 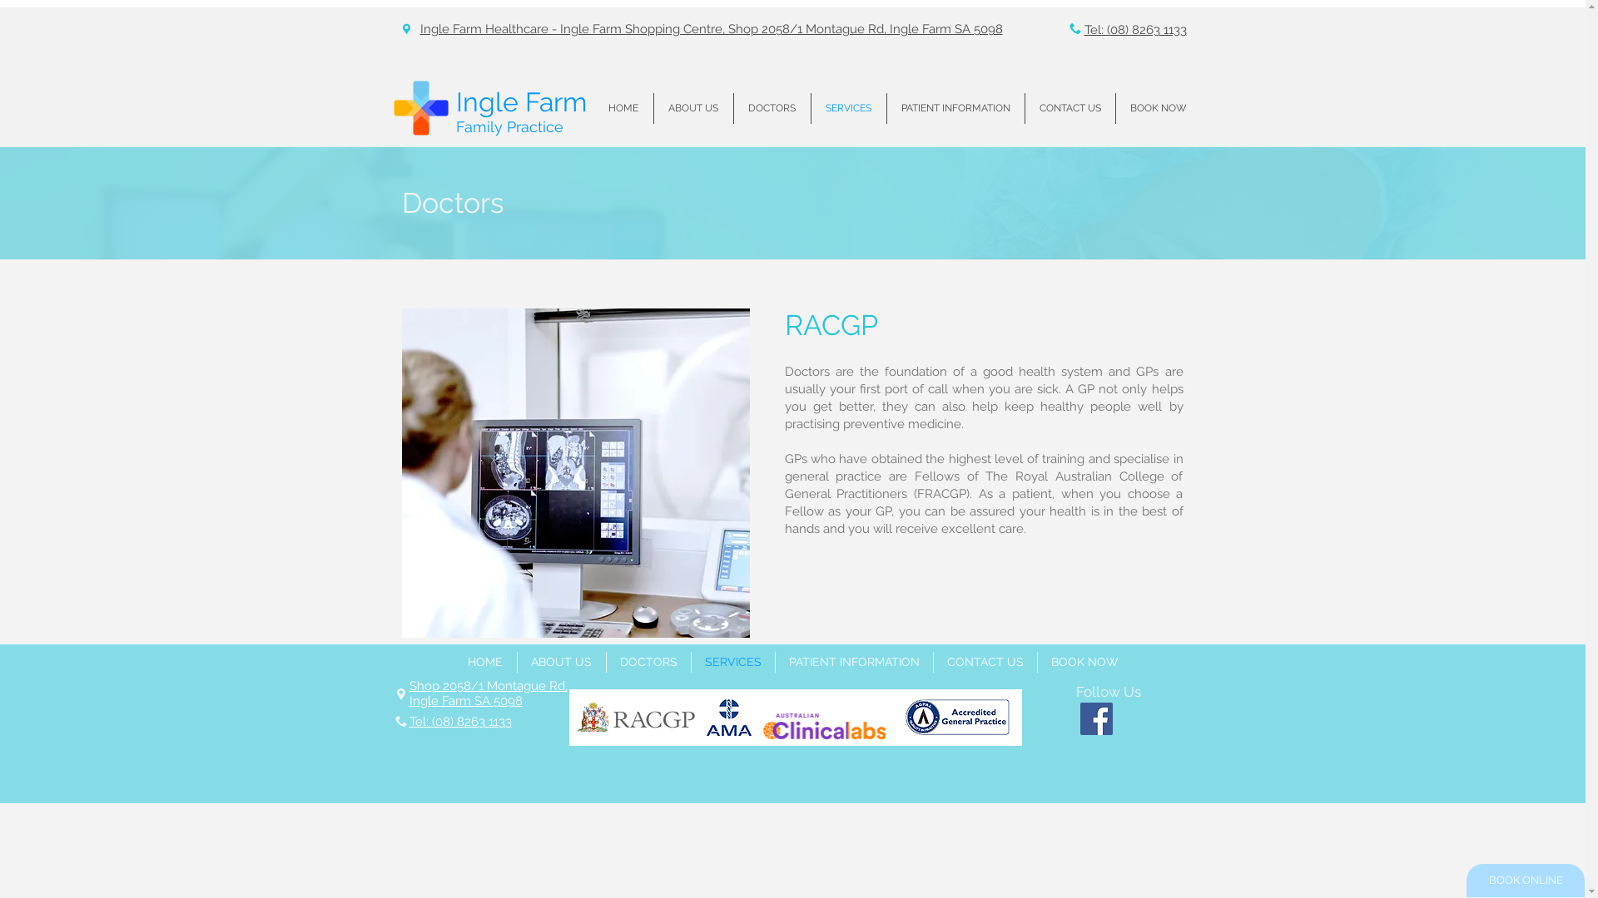 What do you see at coordinates (985, 662) in the screenshot?
I see `CONTACT US` at bounding box center [985, 662].